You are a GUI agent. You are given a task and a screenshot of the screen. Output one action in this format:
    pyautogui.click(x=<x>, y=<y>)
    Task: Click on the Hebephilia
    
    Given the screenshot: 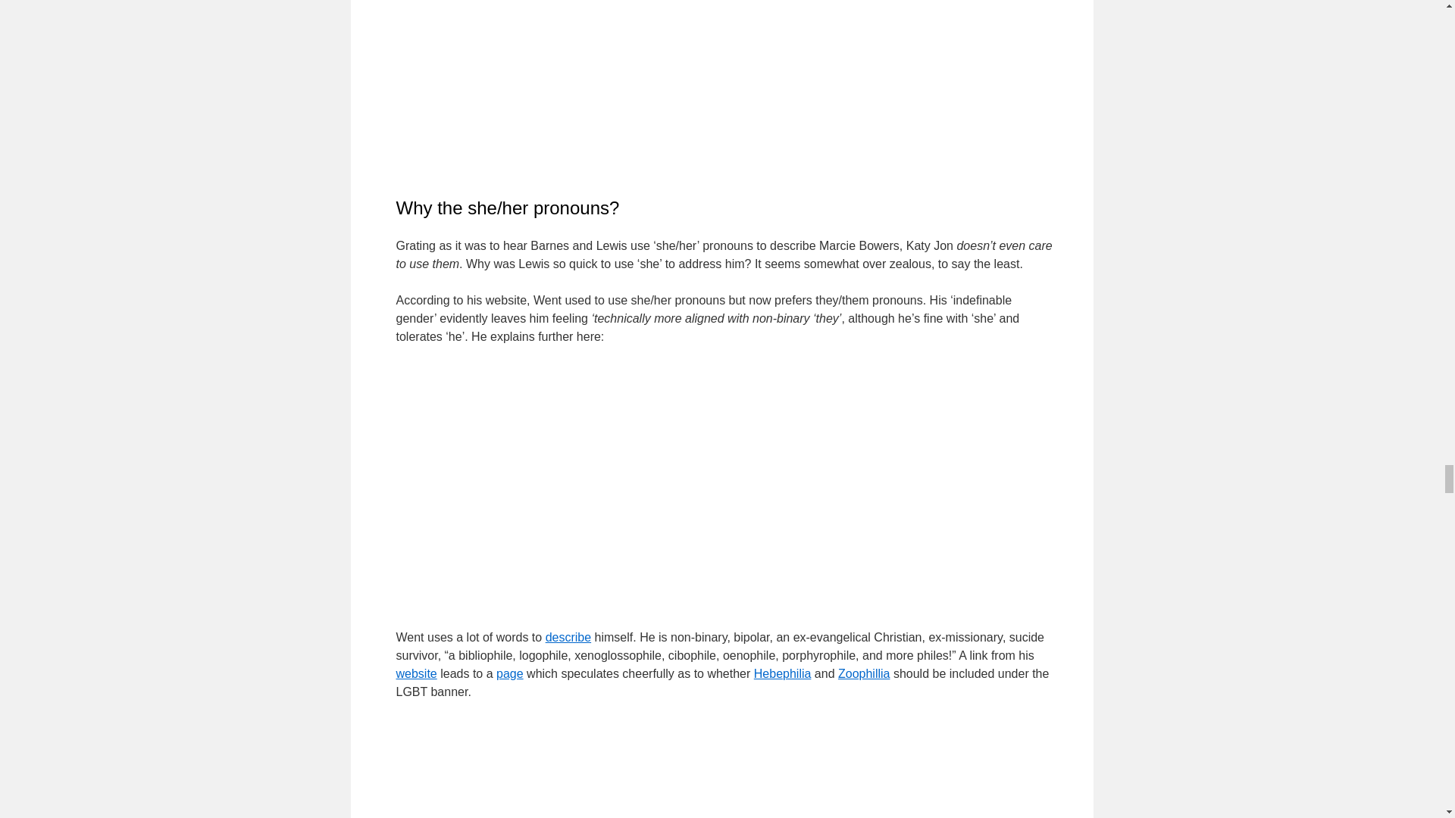 What is the action you would take?
    pyautogui.click(x=782, y=673)
    